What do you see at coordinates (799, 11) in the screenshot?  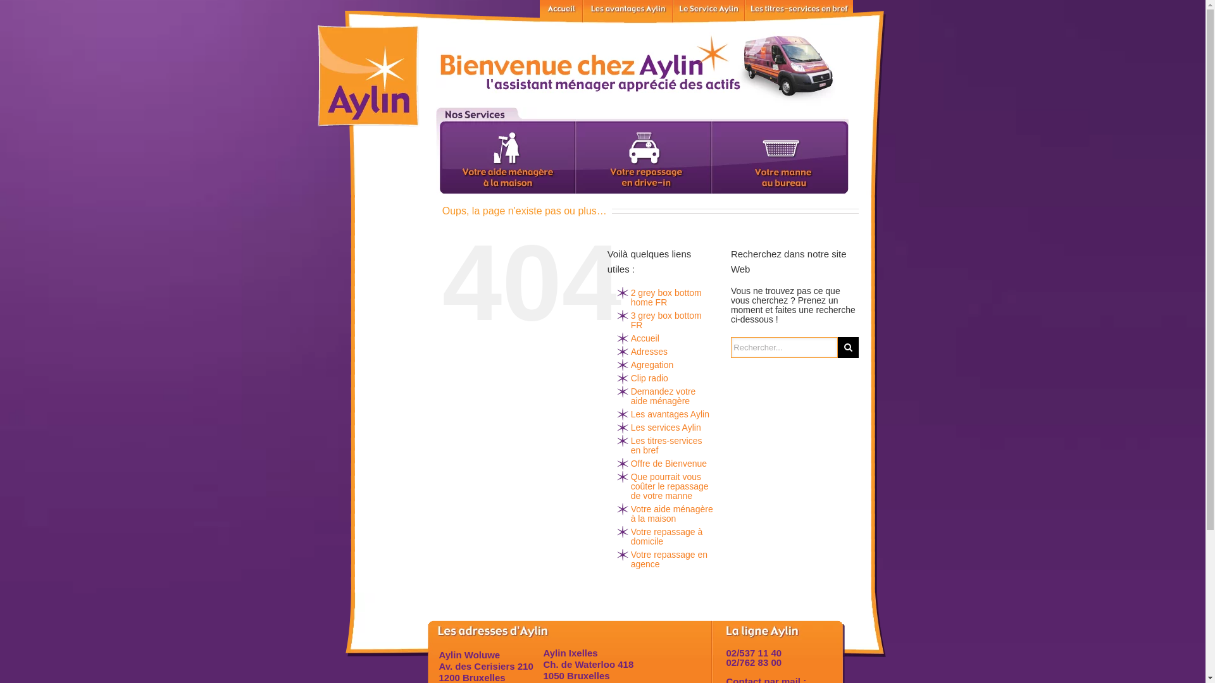 I see `Les titres-services en bref` at bounding box center [799, 11].